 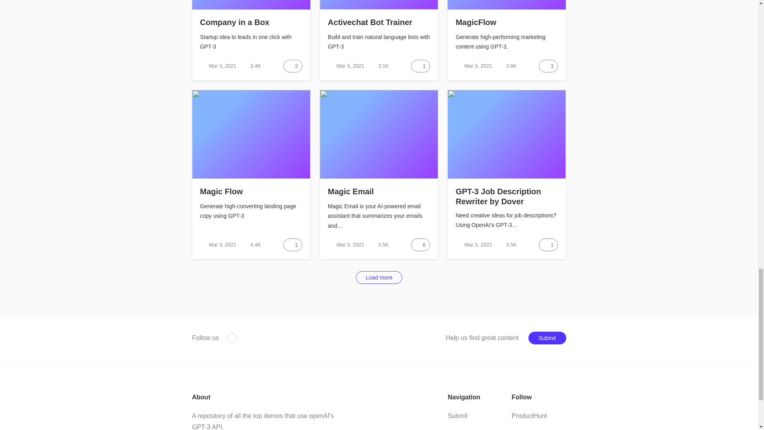 What do you see at coordinates (458, 416) in the screenshot?
I see `Submit` at bounding box center [458, 416].